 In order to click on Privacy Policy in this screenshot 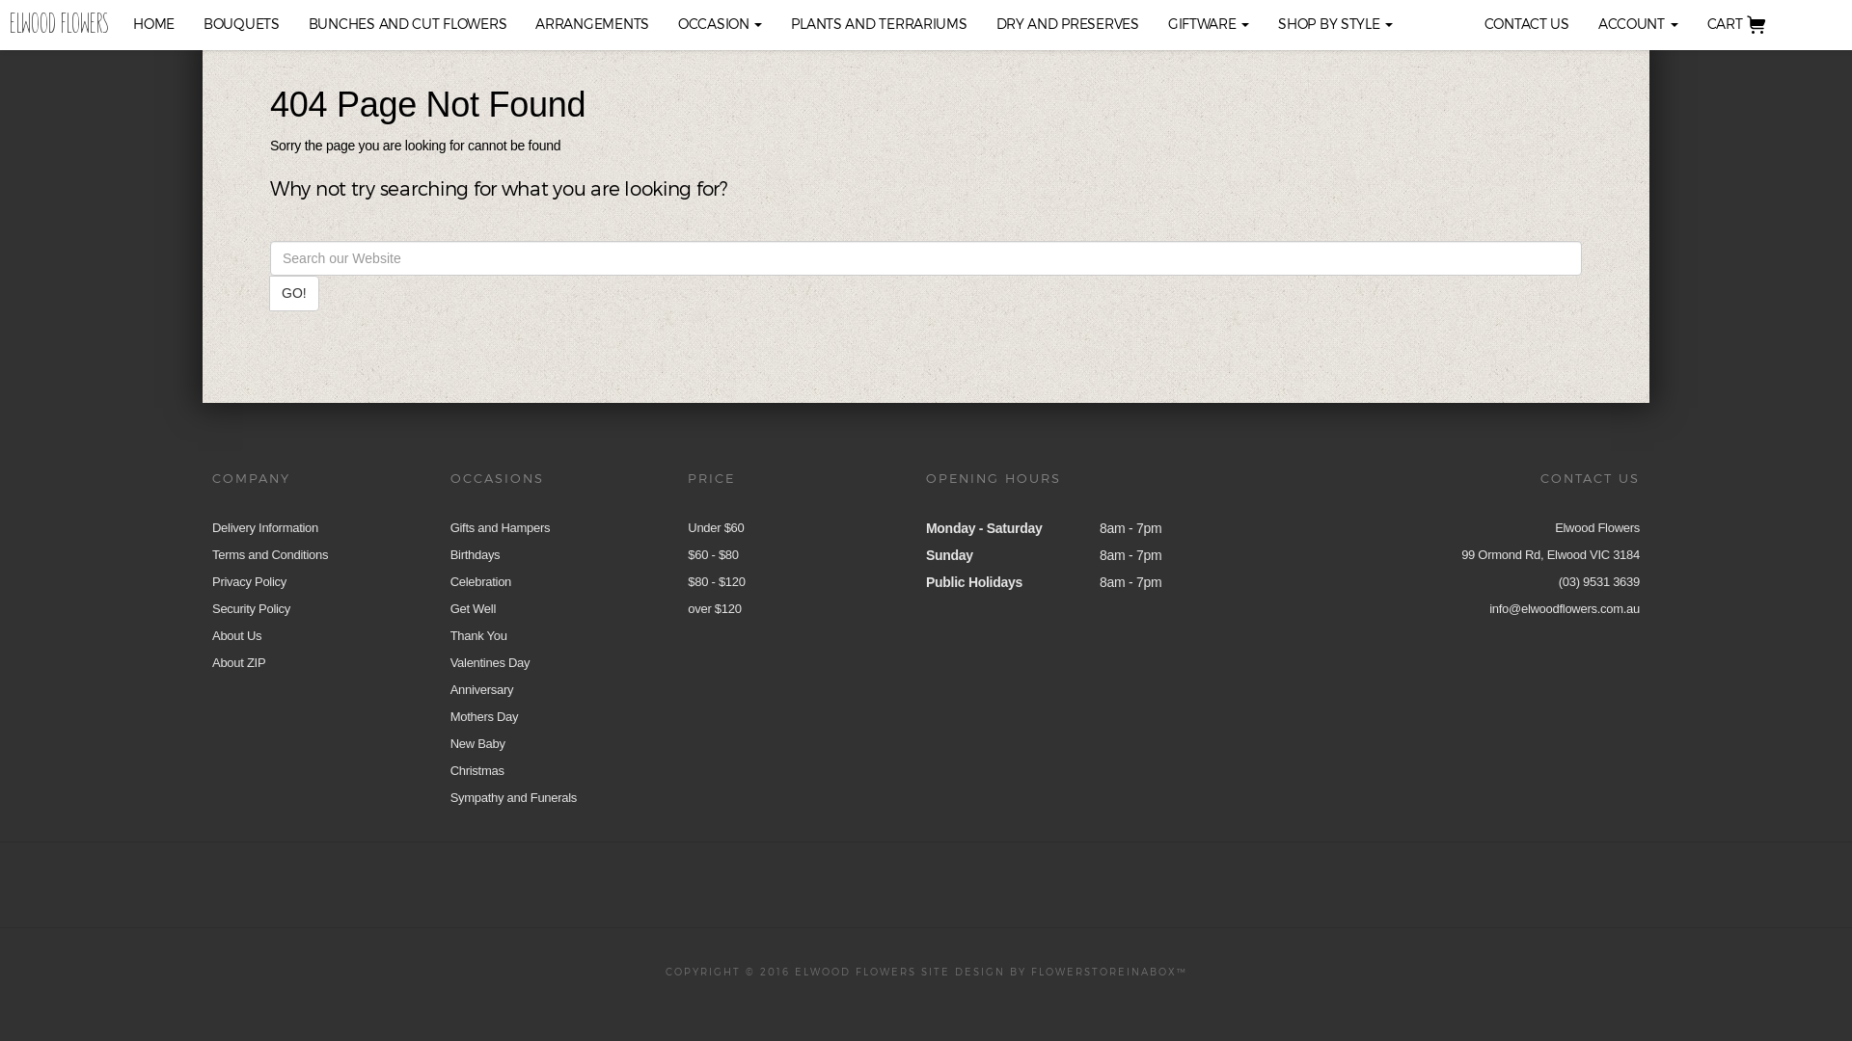, I will do `click(249, 582)`.